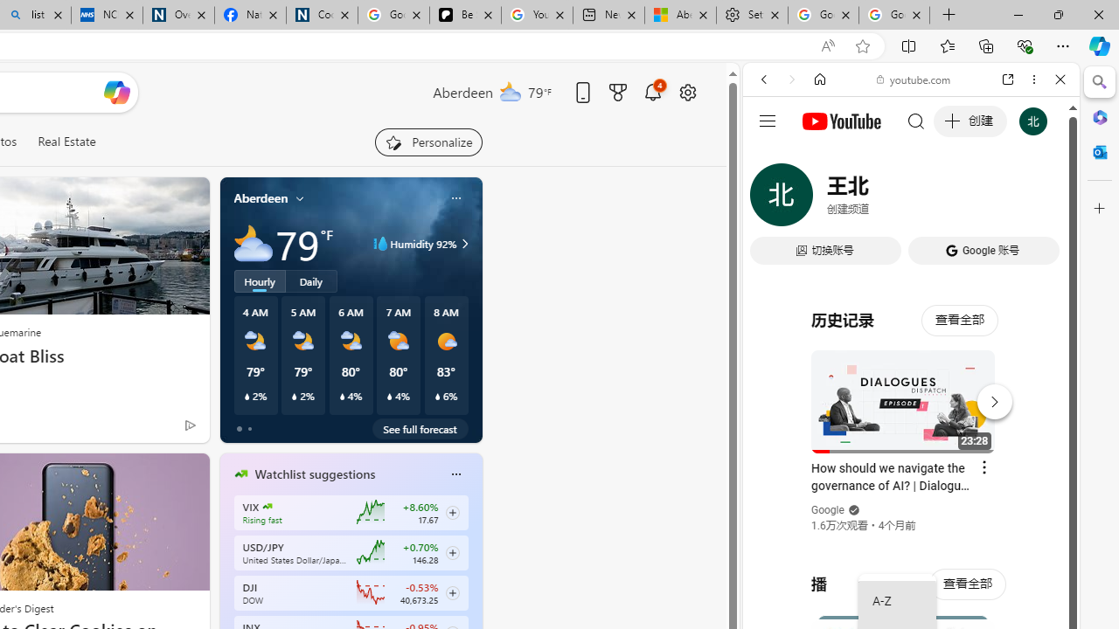  What do you see at coordinates (465, 16) in the screenshot?
I see `Be Smart | creating Science videos | Patreon` at bounding box center [465, 16].